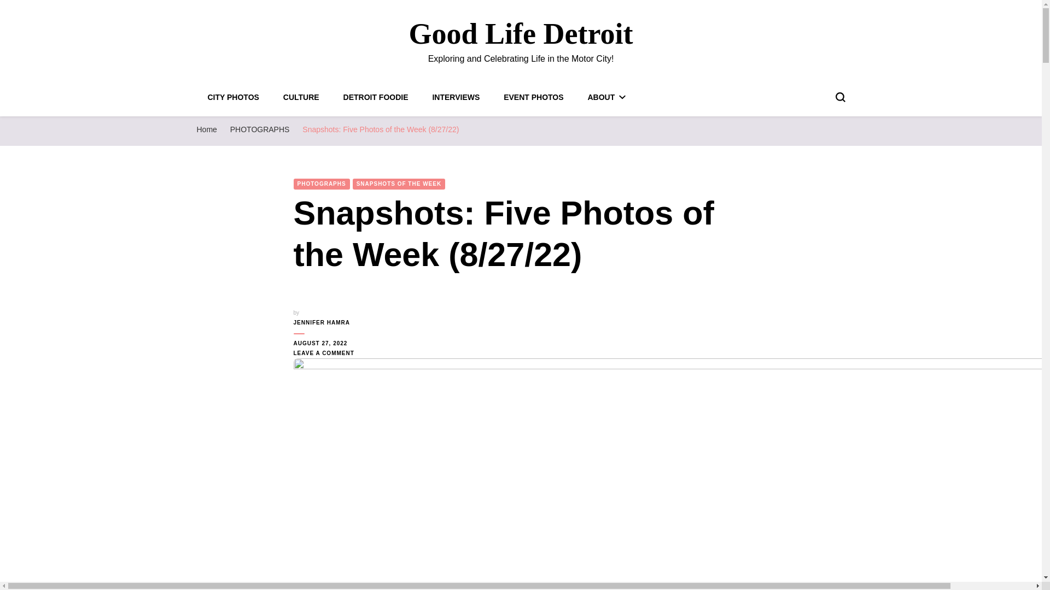  Describe the element at coordinates (456, 97) in the screenshot. I see `INTERVIEWS` at that location.